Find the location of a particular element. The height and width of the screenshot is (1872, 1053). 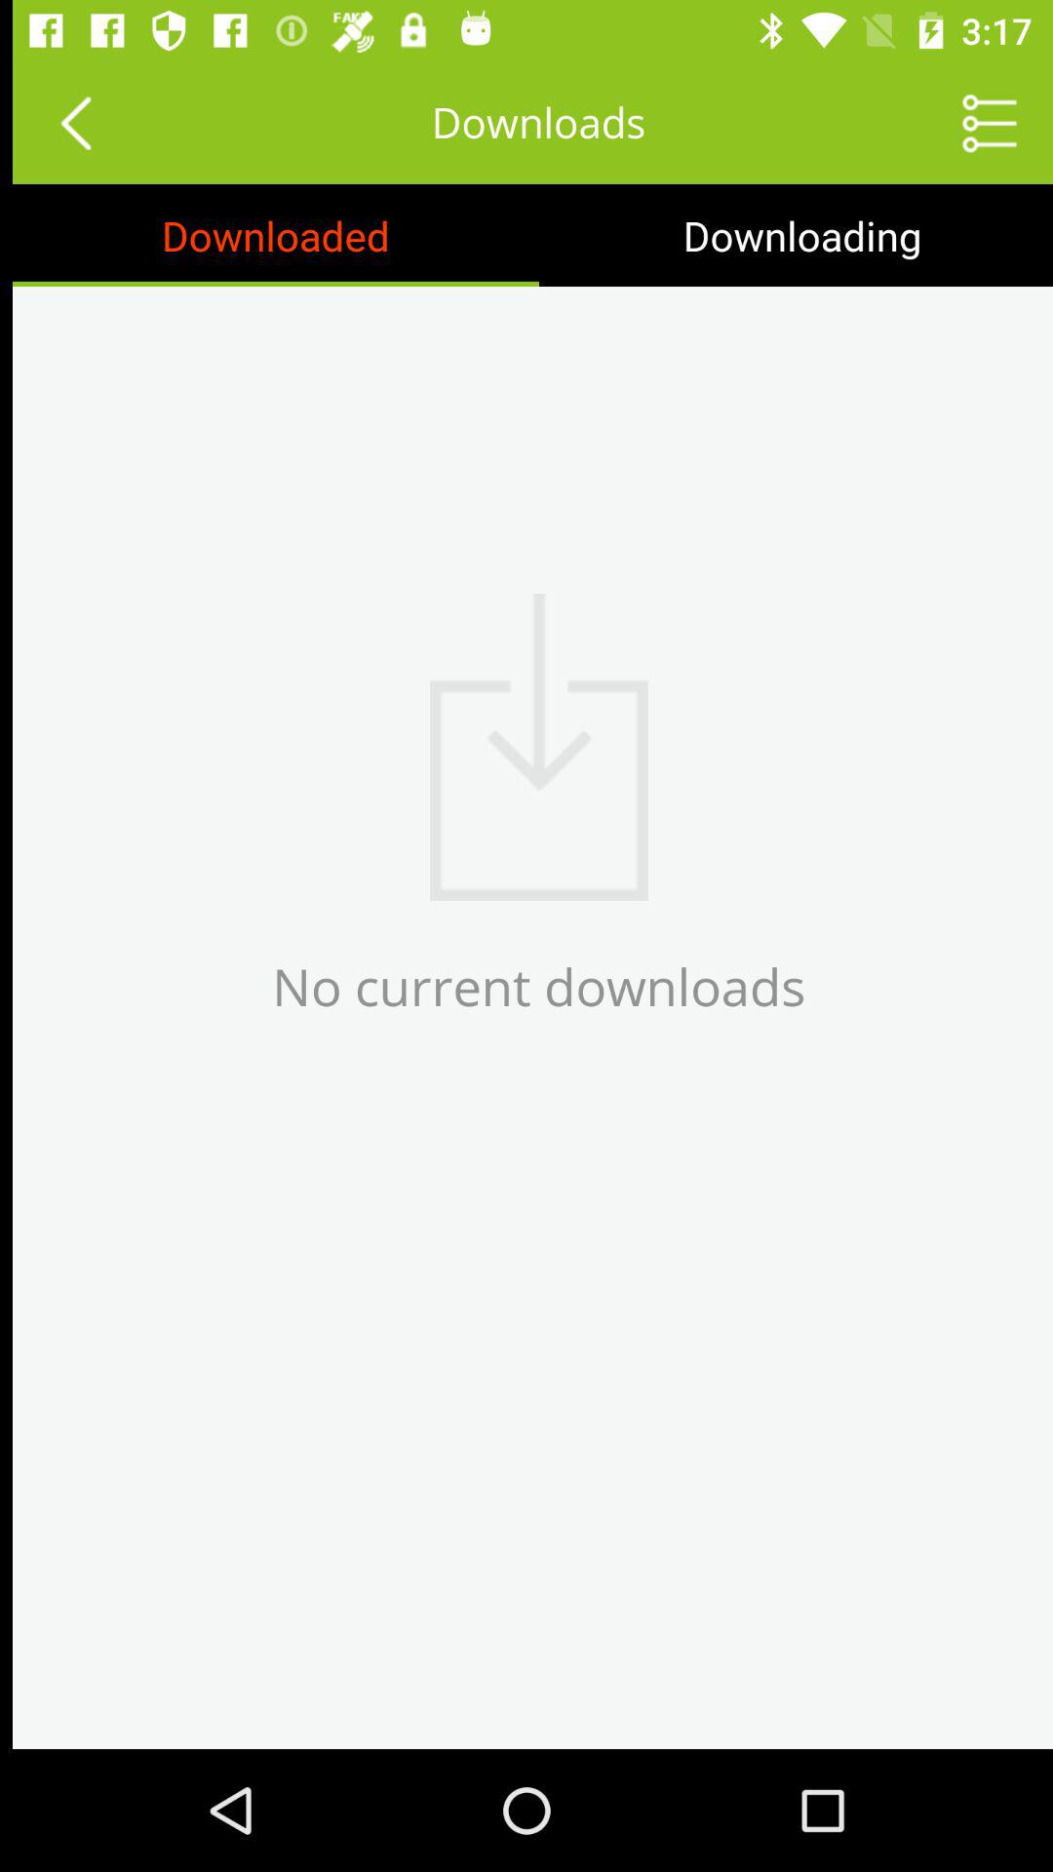

tap item to the right of the downloads icon is located at coordinates (977, 123).